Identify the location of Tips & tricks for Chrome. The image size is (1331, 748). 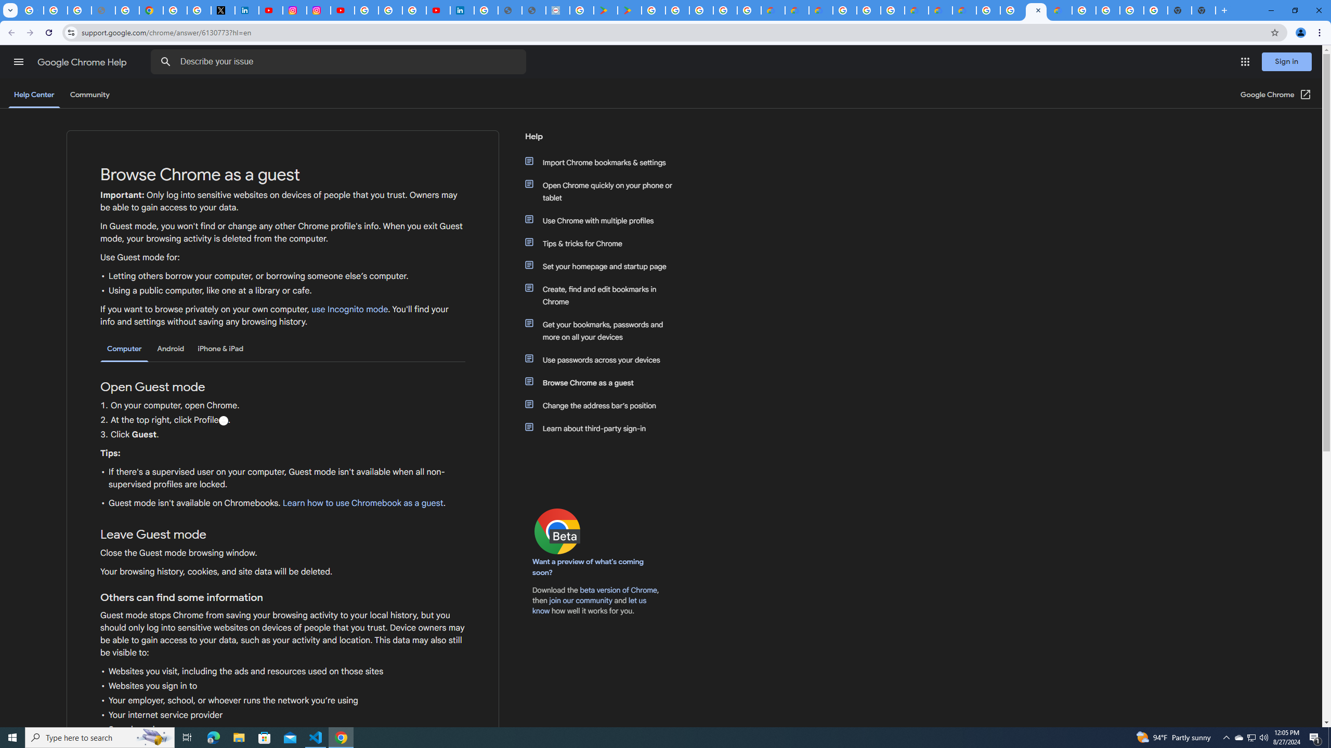
(605, 243).